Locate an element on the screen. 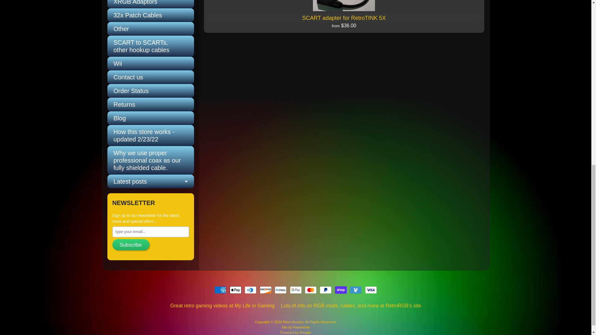 The width and height of the screenshot is (596, 335). XRGB Adaptors is located at coordinates (151, 4).